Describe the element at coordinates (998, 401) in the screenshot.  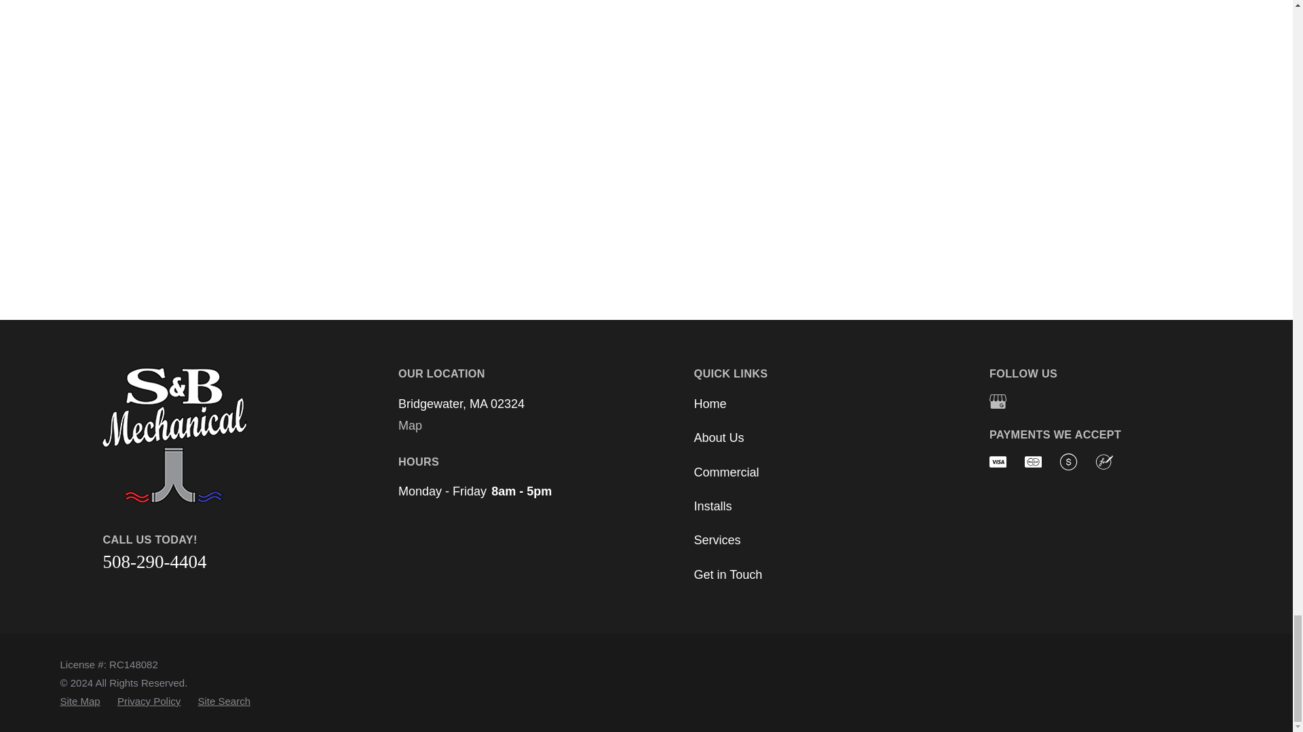
I see `Google Business Profile` at that location.